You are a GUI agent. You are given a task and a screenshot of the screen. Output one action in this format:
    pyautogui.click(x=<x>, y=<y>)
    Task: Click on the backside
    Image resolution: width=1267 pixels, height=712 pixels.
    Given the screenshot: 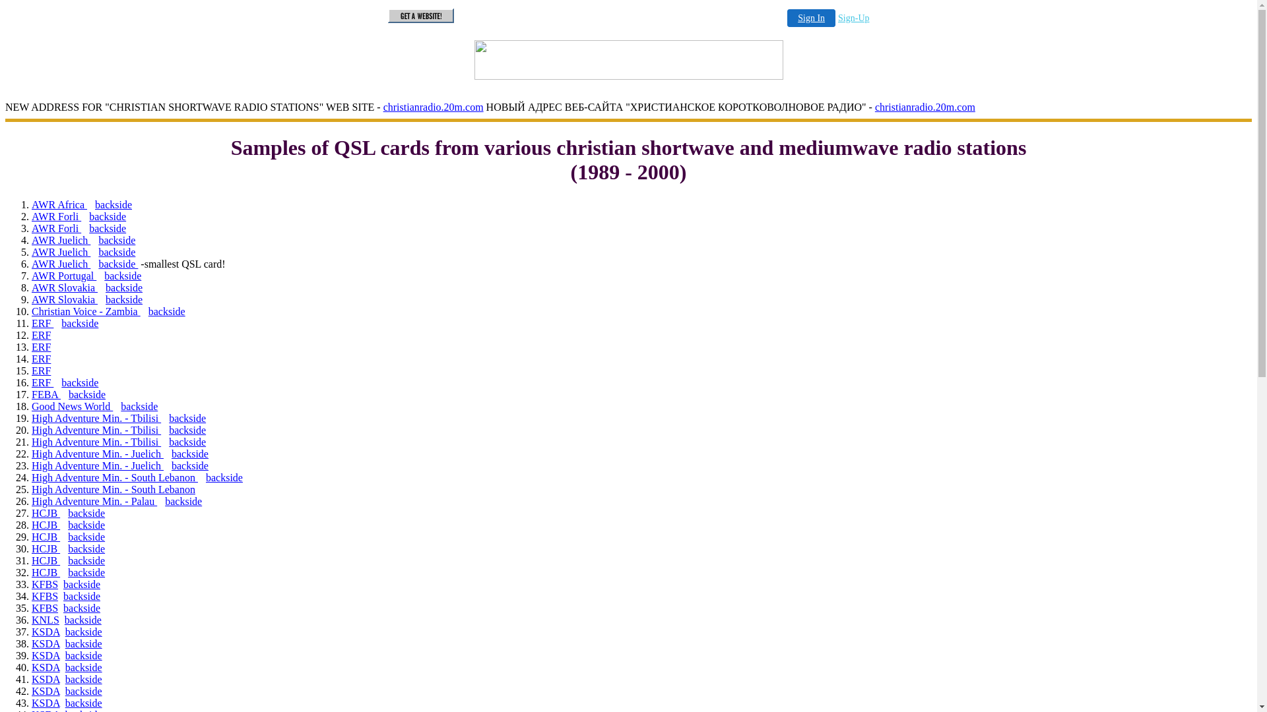 What is the action you would take?
    pyautogui.click(x=83, y=620)
    